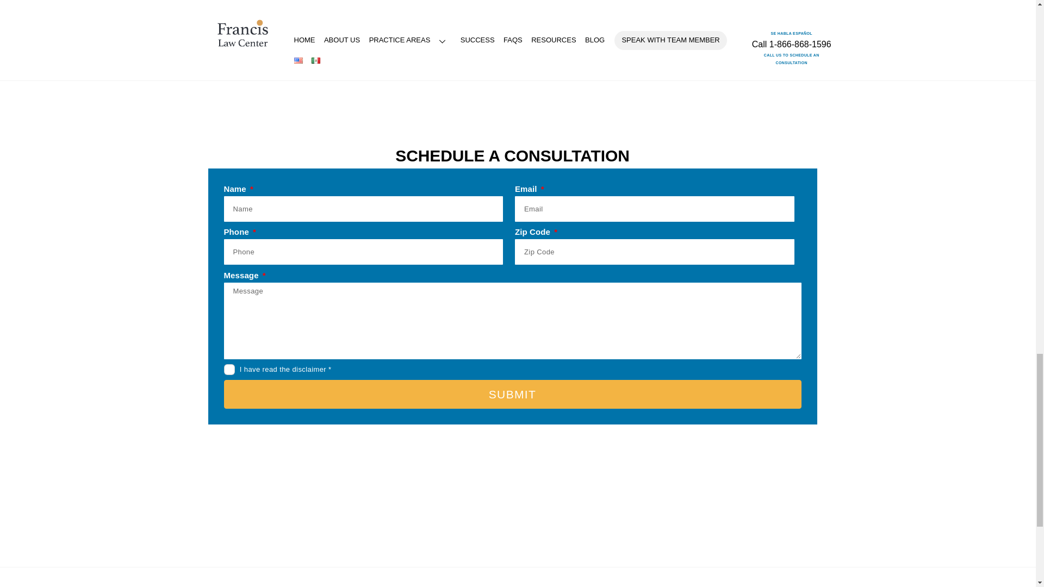 Image resolution: width=1044 pixels, height=587 pixels. I want to click on Naturalization in the United States, so click(316, 65).